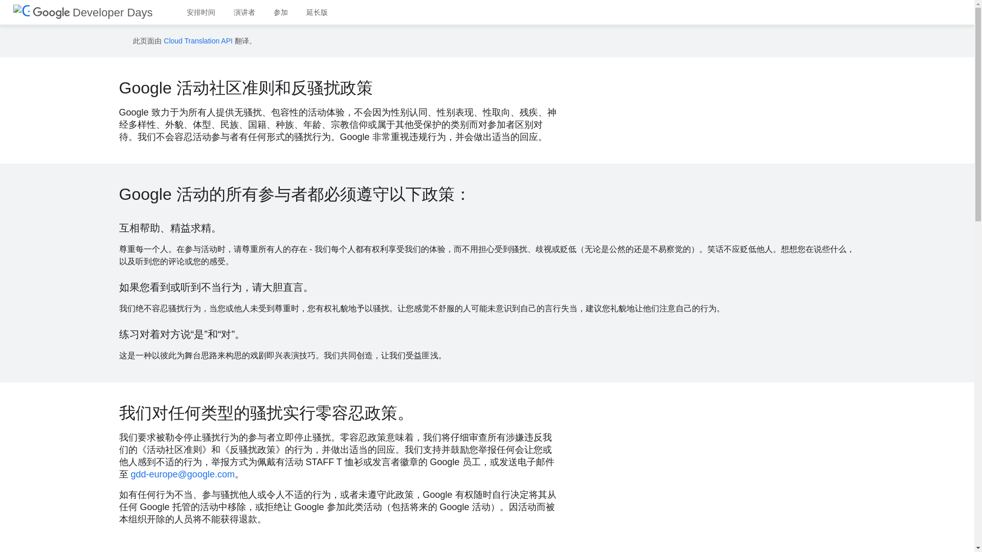 The width and height of the screenshot is (982, 552). Describe the element at coordinates (93, 12) in the screenshot. I see `Developer Days` at that location.